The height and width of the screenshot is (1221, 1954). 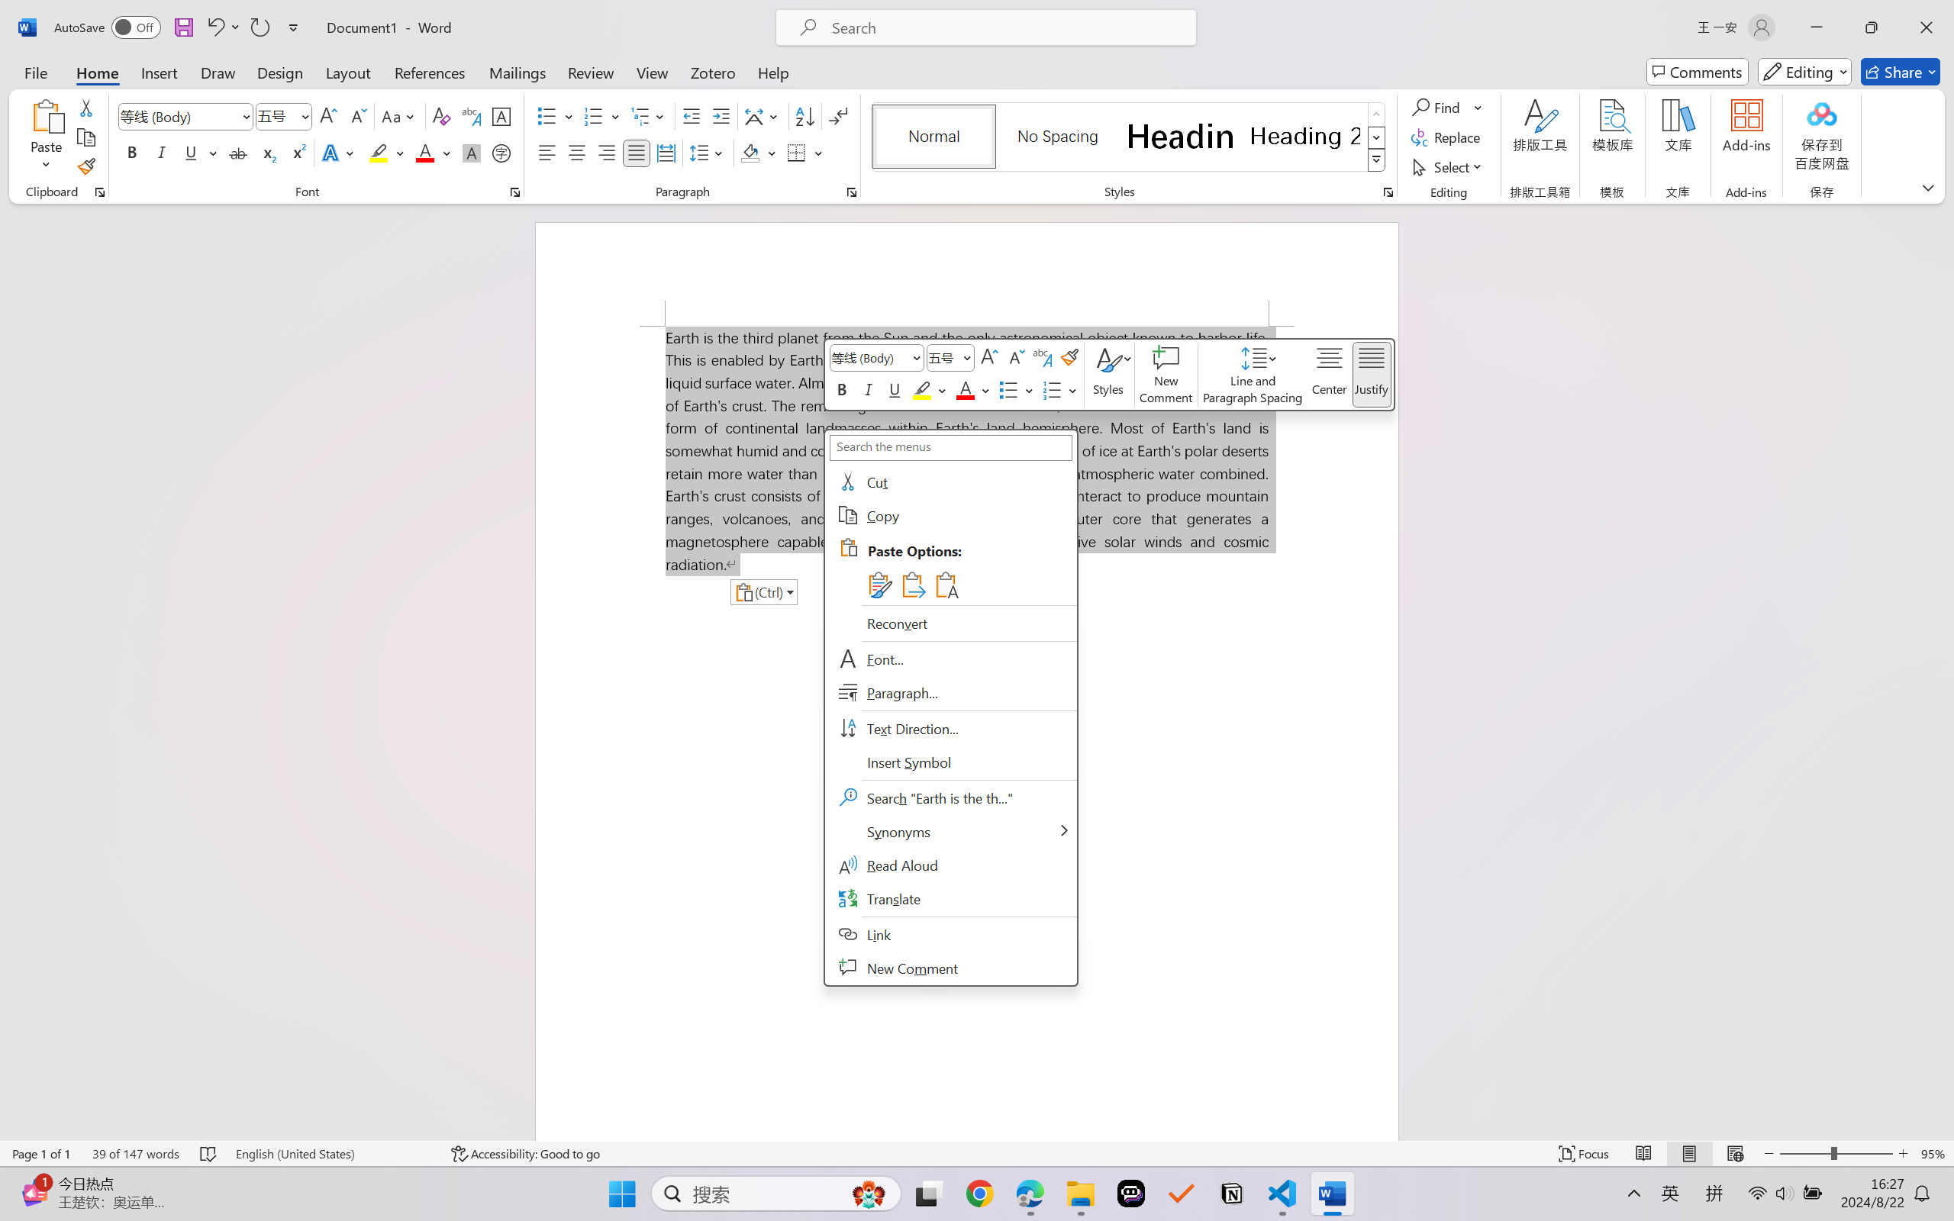 I want to click on Copy, so click(x=85, y=137).